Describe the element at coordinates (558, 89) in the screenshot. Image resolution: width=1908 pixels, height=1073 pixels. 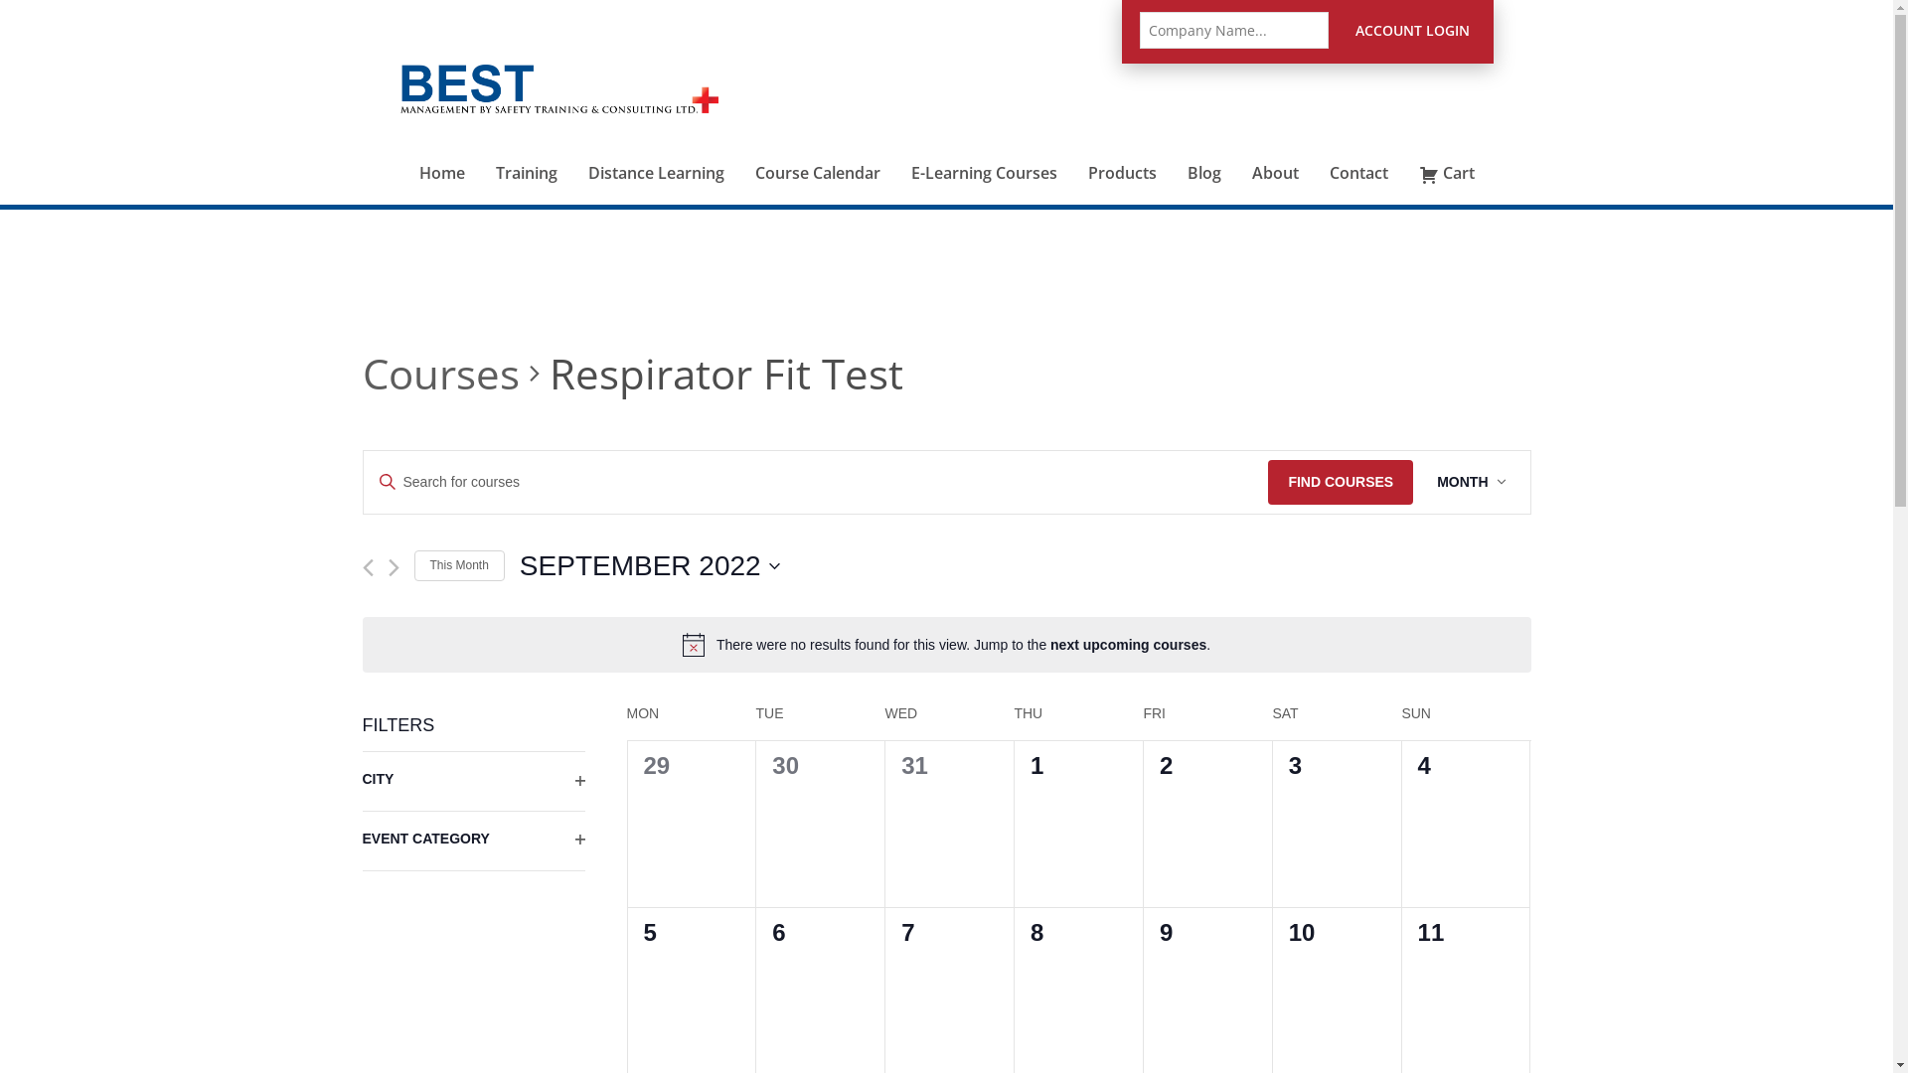
I see `BEST Safety Training` at that location.